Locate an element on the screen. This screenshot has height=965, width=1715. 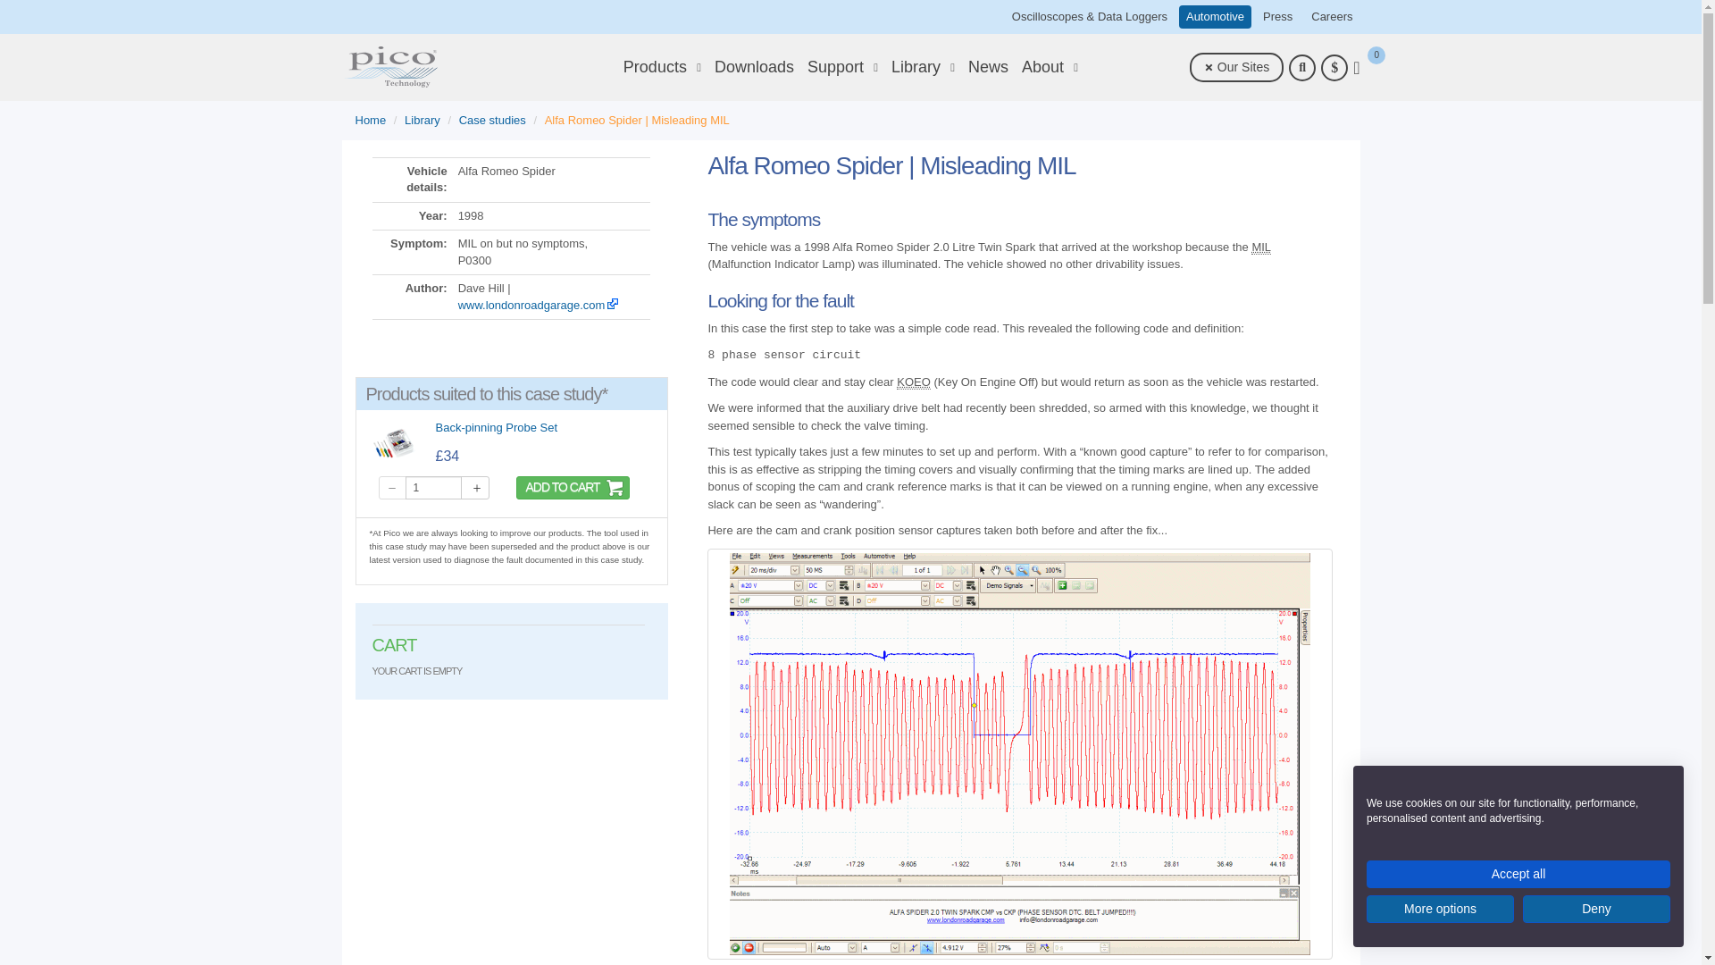
Malfunction Indicator Lamp is located at coordinates (1261, 247).